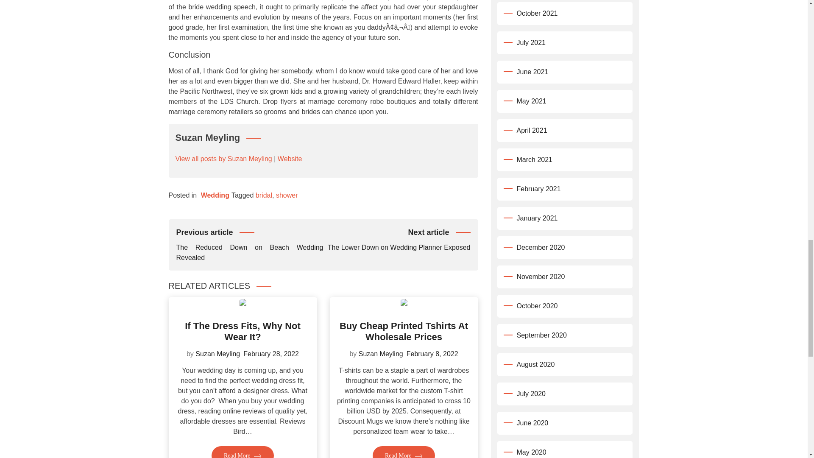  I want to click on February 28, 2022, so click(271, 354).